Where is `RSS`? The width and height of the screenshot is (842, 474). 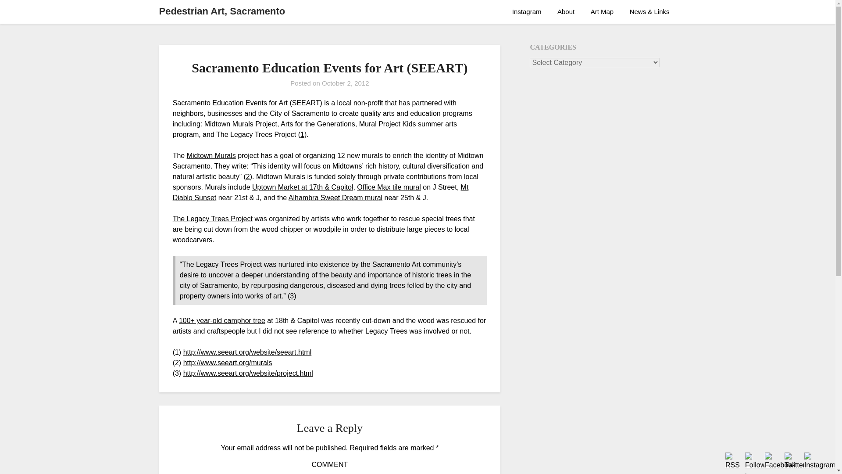
RSS is located at coordinates (734, 462).